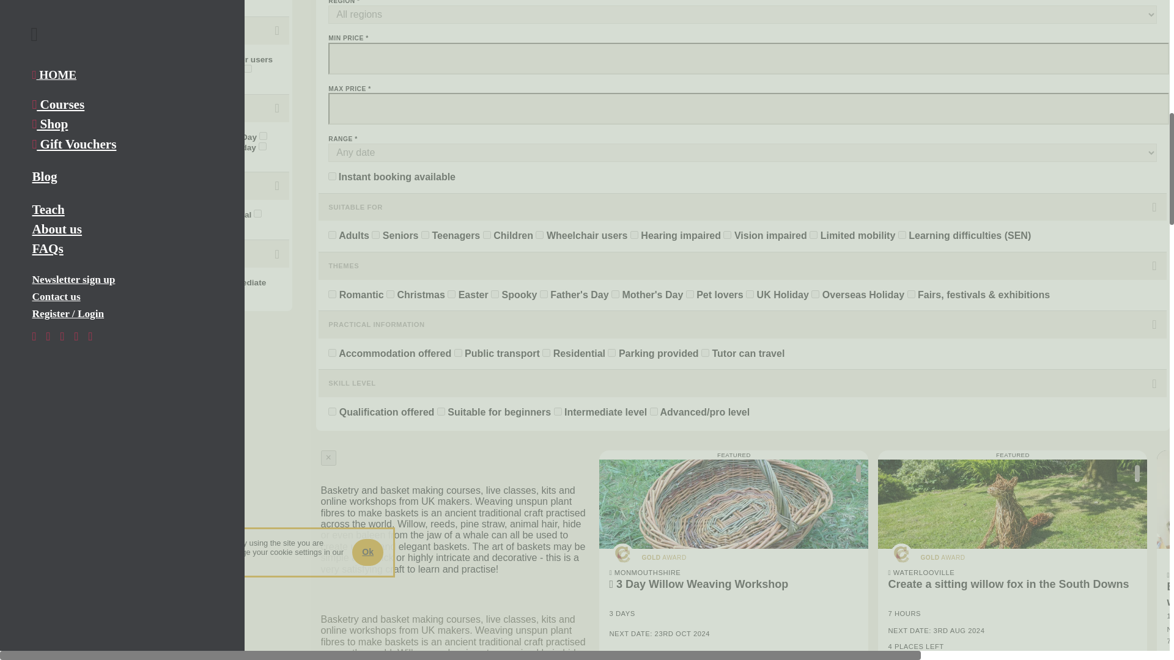 Image resolution: width=1174 pixels, height=660 pixels. What do you see at coordinates (151, 57) in the screenshot?
I see `5` at bounding box center [151, 57].